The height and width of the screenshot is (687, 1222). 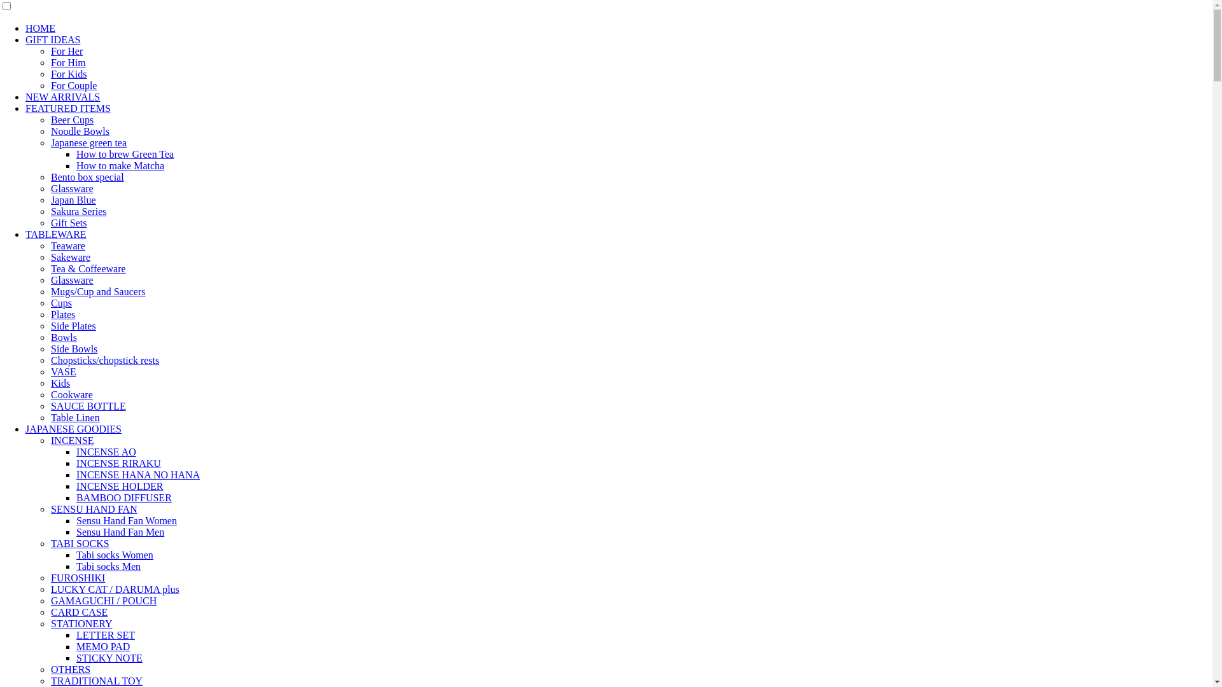 What do you see at coordinates (80, 543) in the screenshot?
I see `TABI SOCKS` at bounding box center [80, 543].